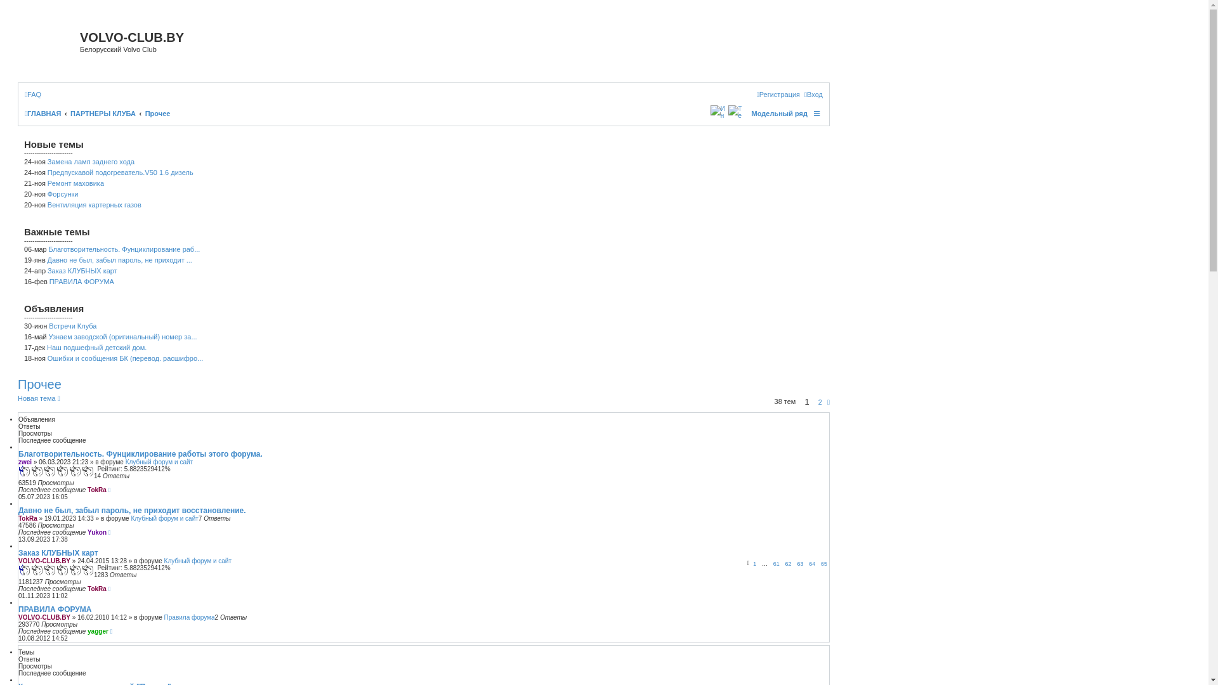 Image resolution: width=1218 pixels, height=685 pixels. Describe the element at coordinates (755, 563) in the screenshot. I see `1` at that location.